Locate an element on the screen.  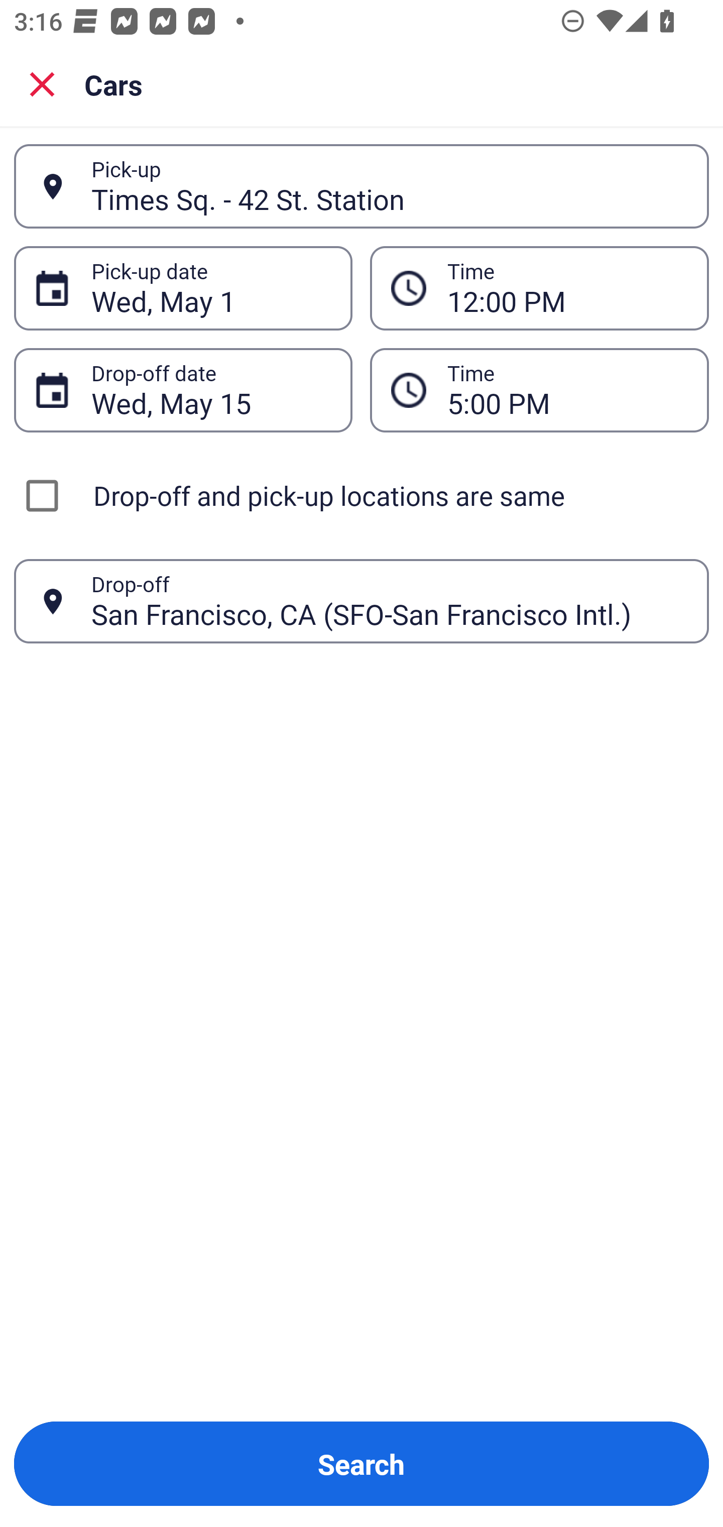
5:00 PM is located at coordinates (539, 390).